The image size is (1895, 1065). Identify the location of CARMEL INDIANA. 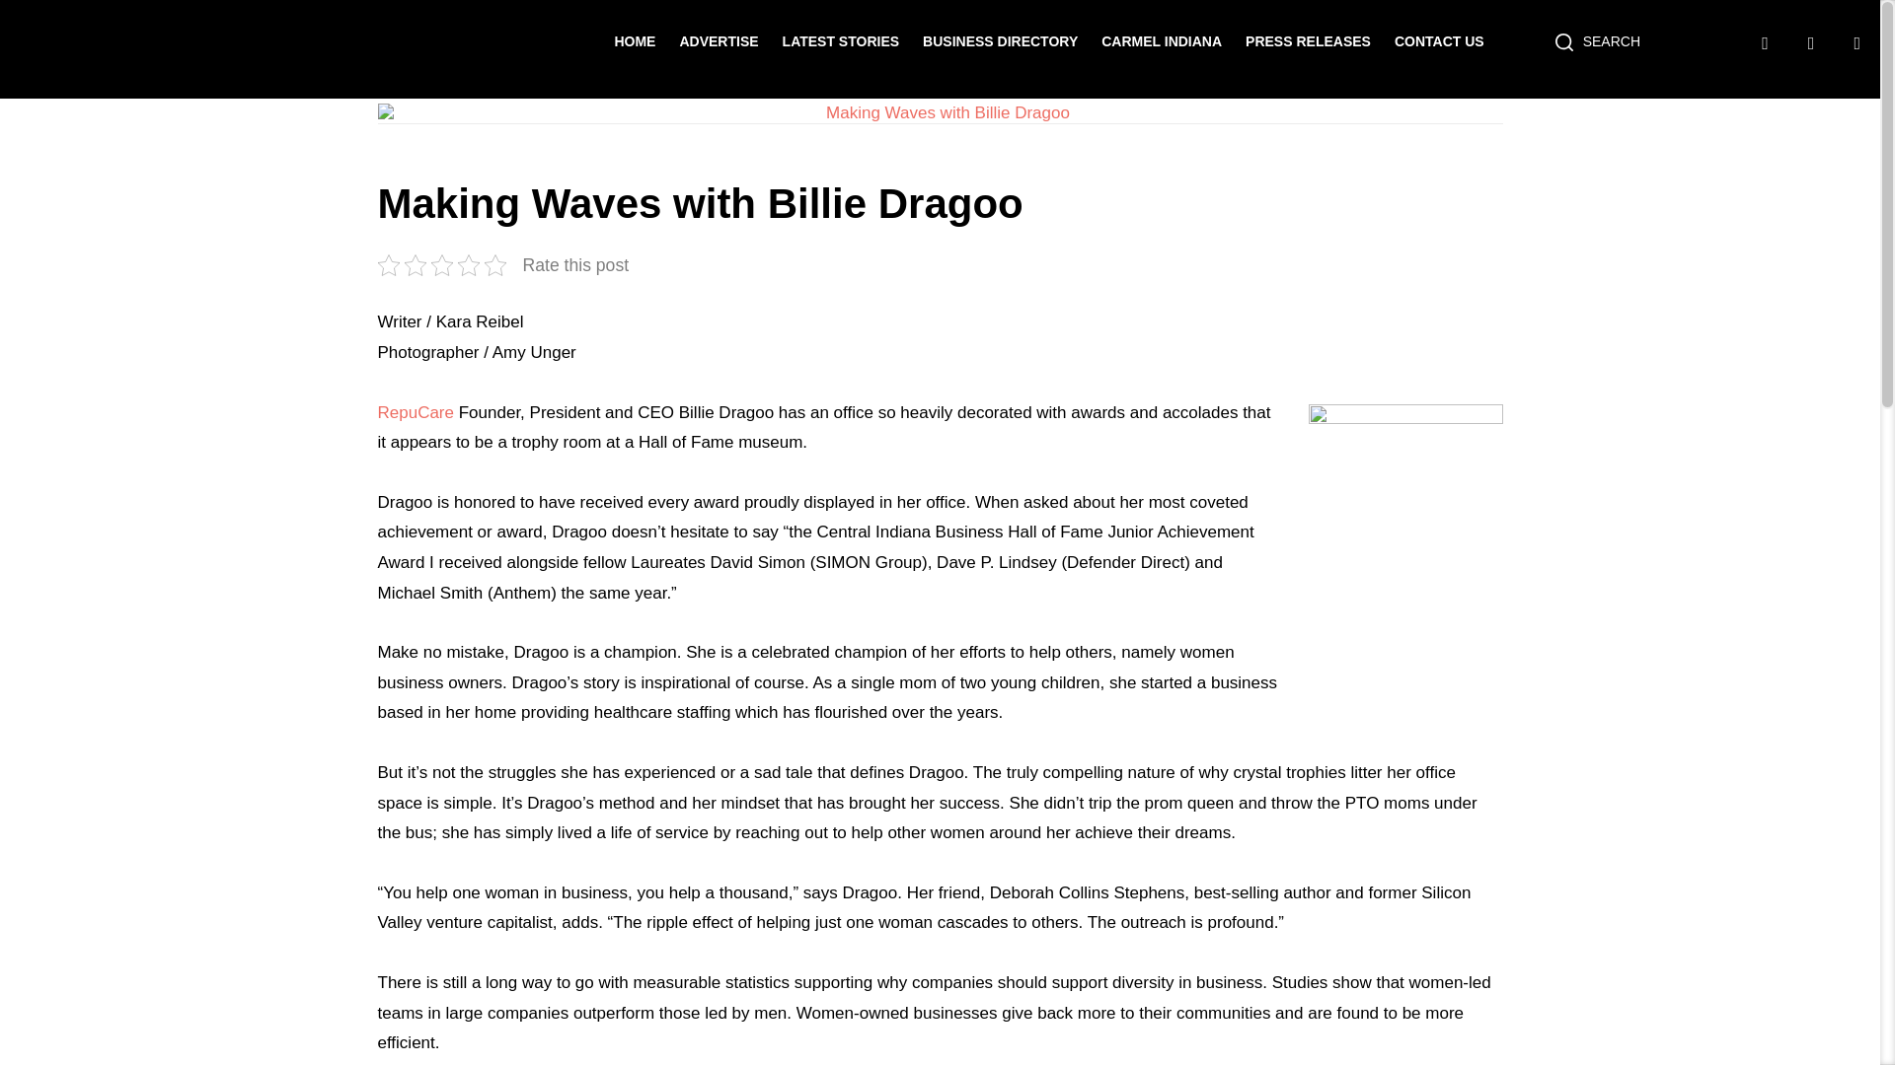
(1161, 40).